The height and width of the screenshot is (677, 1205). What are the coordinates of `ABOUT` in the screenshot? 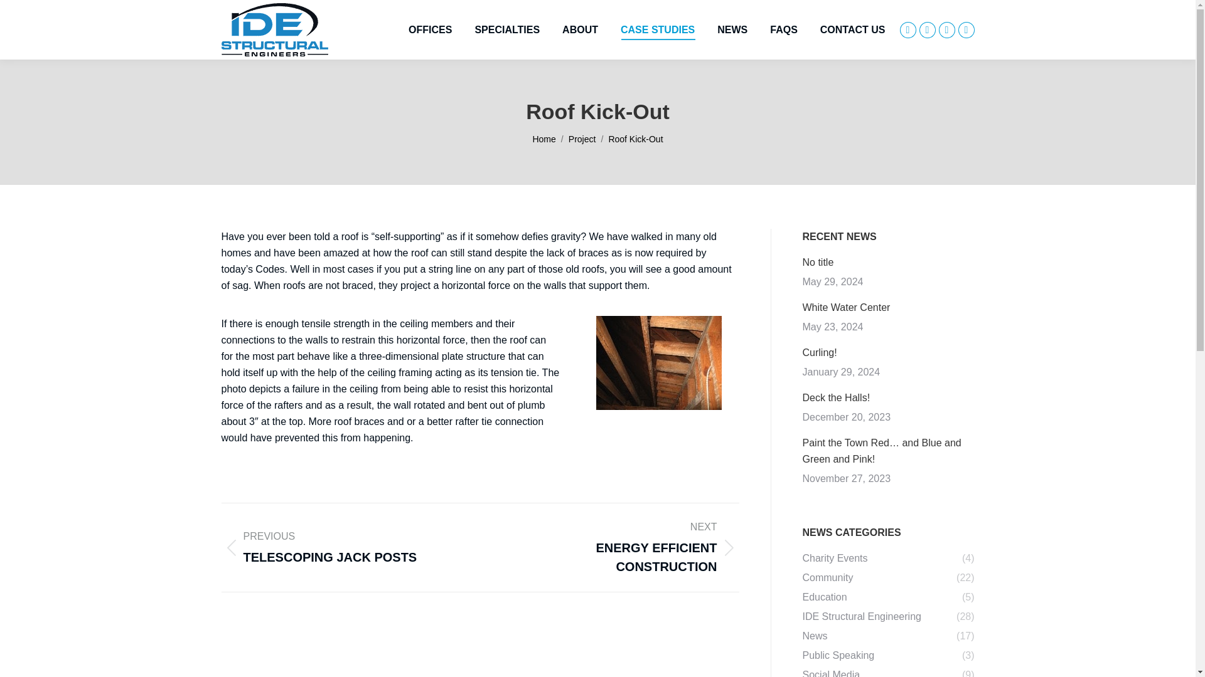 It's located at (580, 29).